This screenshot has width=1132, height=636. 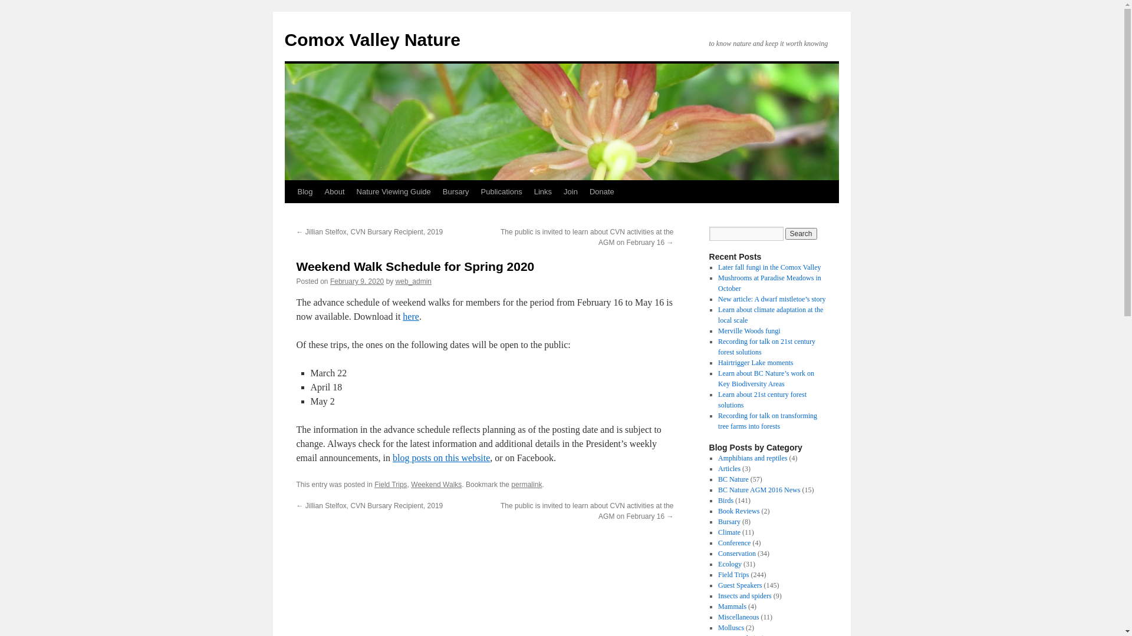 I want to click on Links, so click(x=543, y=192).